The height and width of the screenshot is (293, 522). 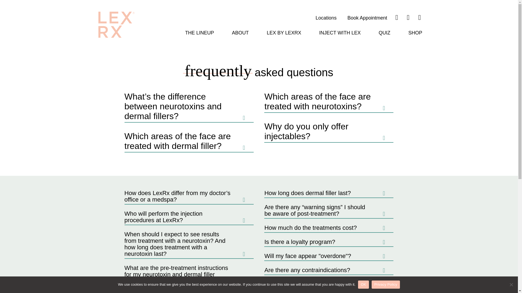 What do you see at coordinates (199, 33) in the screenshot?
I see `THE LINEUP` at bounding box center [199, 33].